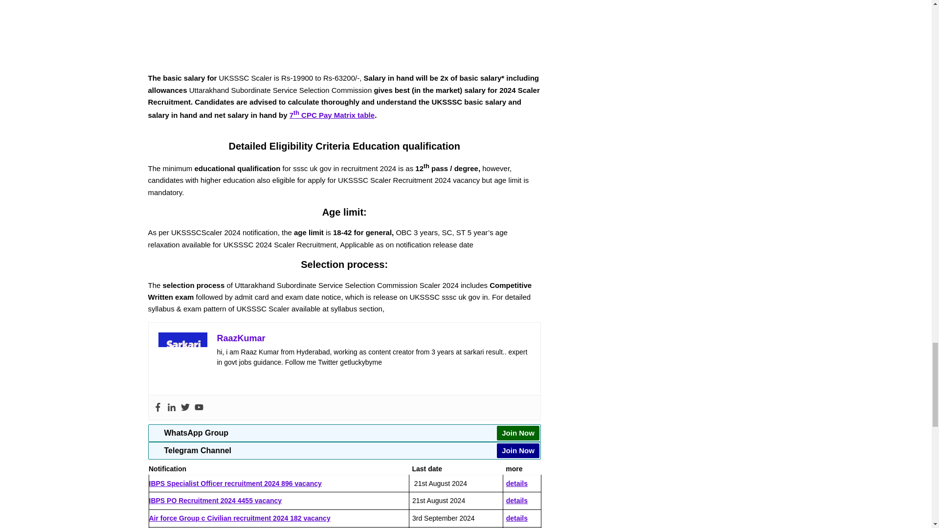 Image resolution: width=939 pixels, height=528 pixels. Describe the element at coordinates (517, 433) in the screenshot. I see `Join Now` at that location.